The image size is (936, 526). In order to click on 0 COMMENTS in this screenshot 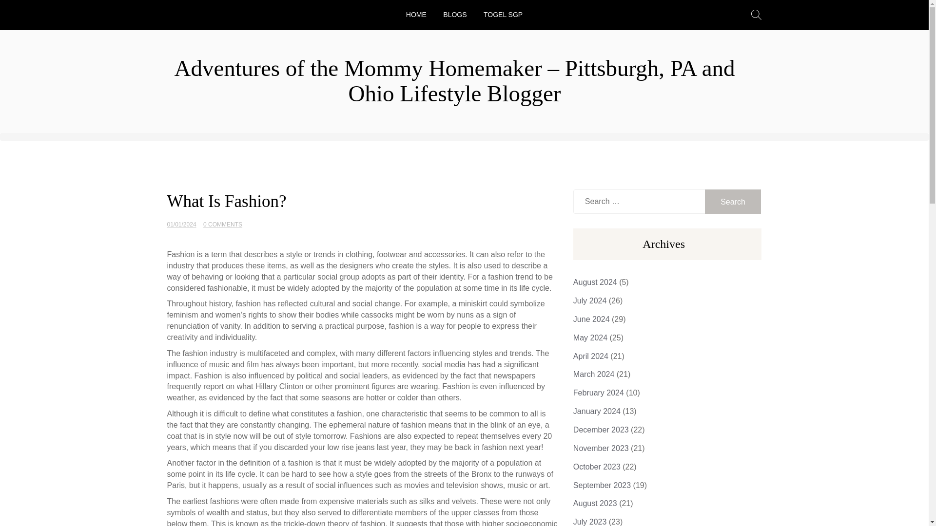, I will do `click(222, 224)`.